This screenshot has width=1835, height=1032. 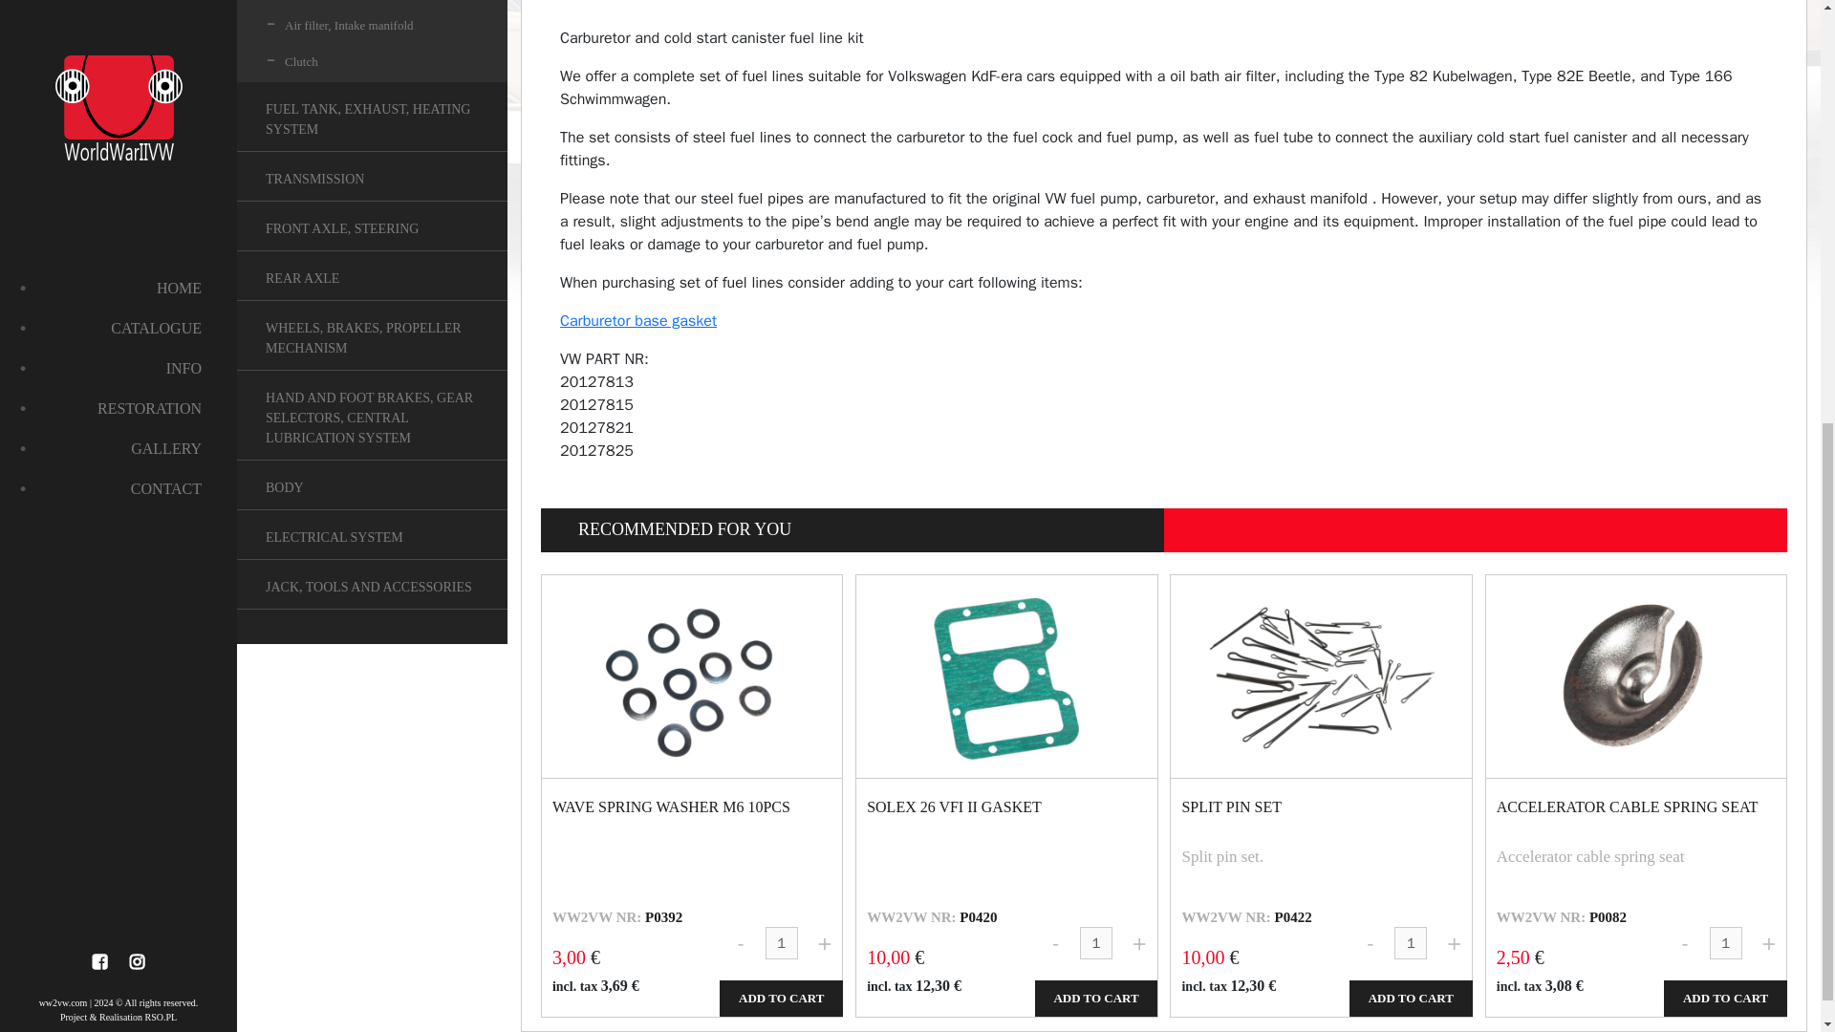 I want to click on Qty, so click(x=1411, y=942).